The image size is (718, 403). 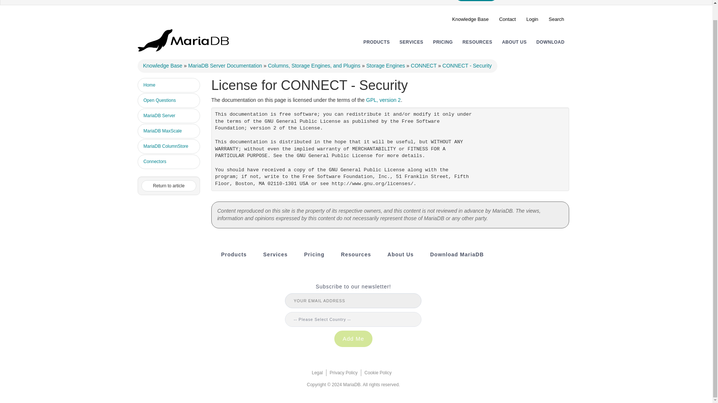 What do you see at coordinates (275, 254) in the screenshot?
I see `Services` at bounding box center [275, 254].